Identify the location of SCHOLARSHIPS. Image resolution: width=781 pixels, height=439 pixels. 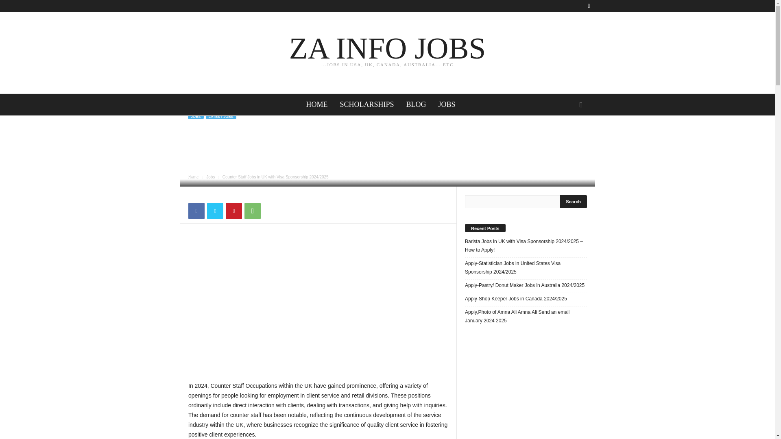
(367, 105).